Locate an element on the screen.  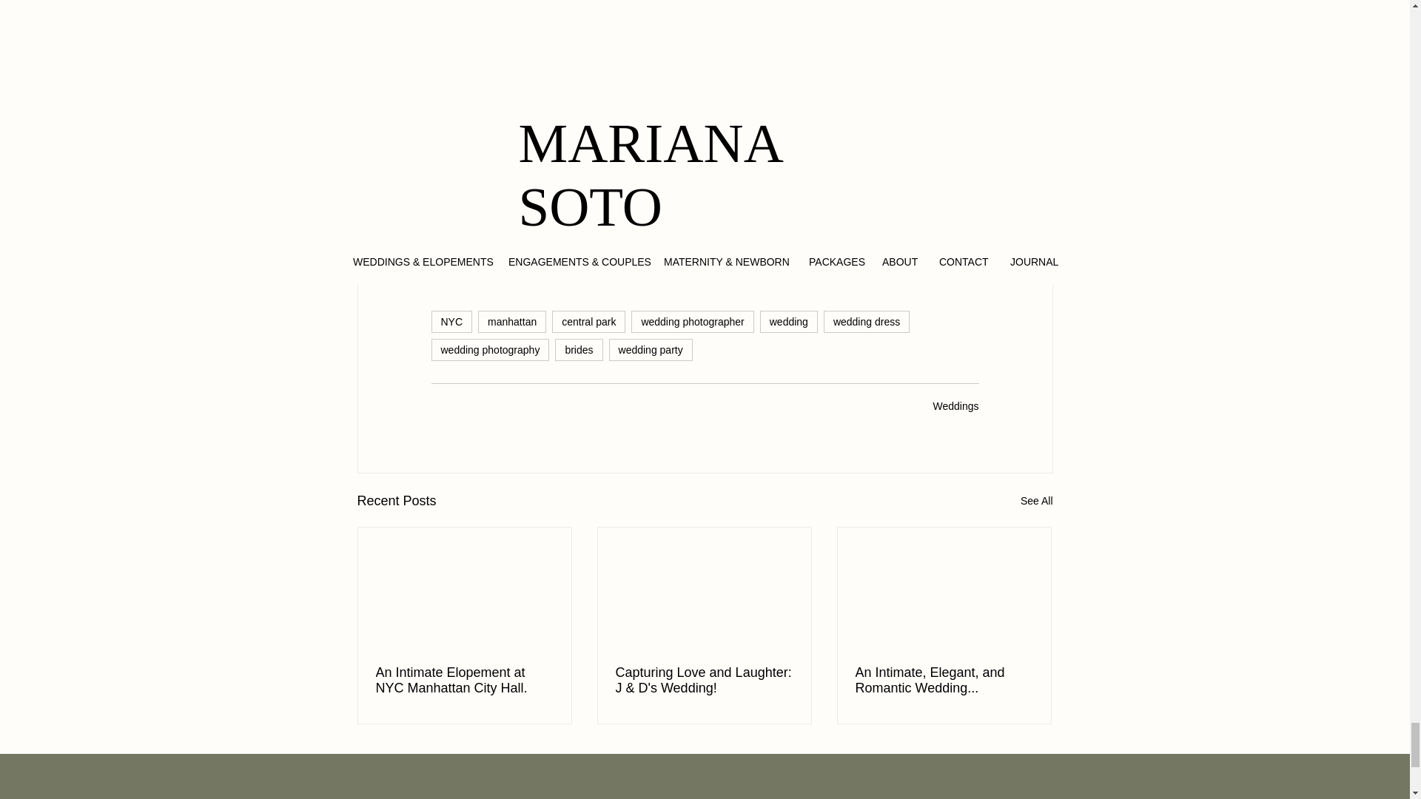
wedding is located at coordinates (789, 322).